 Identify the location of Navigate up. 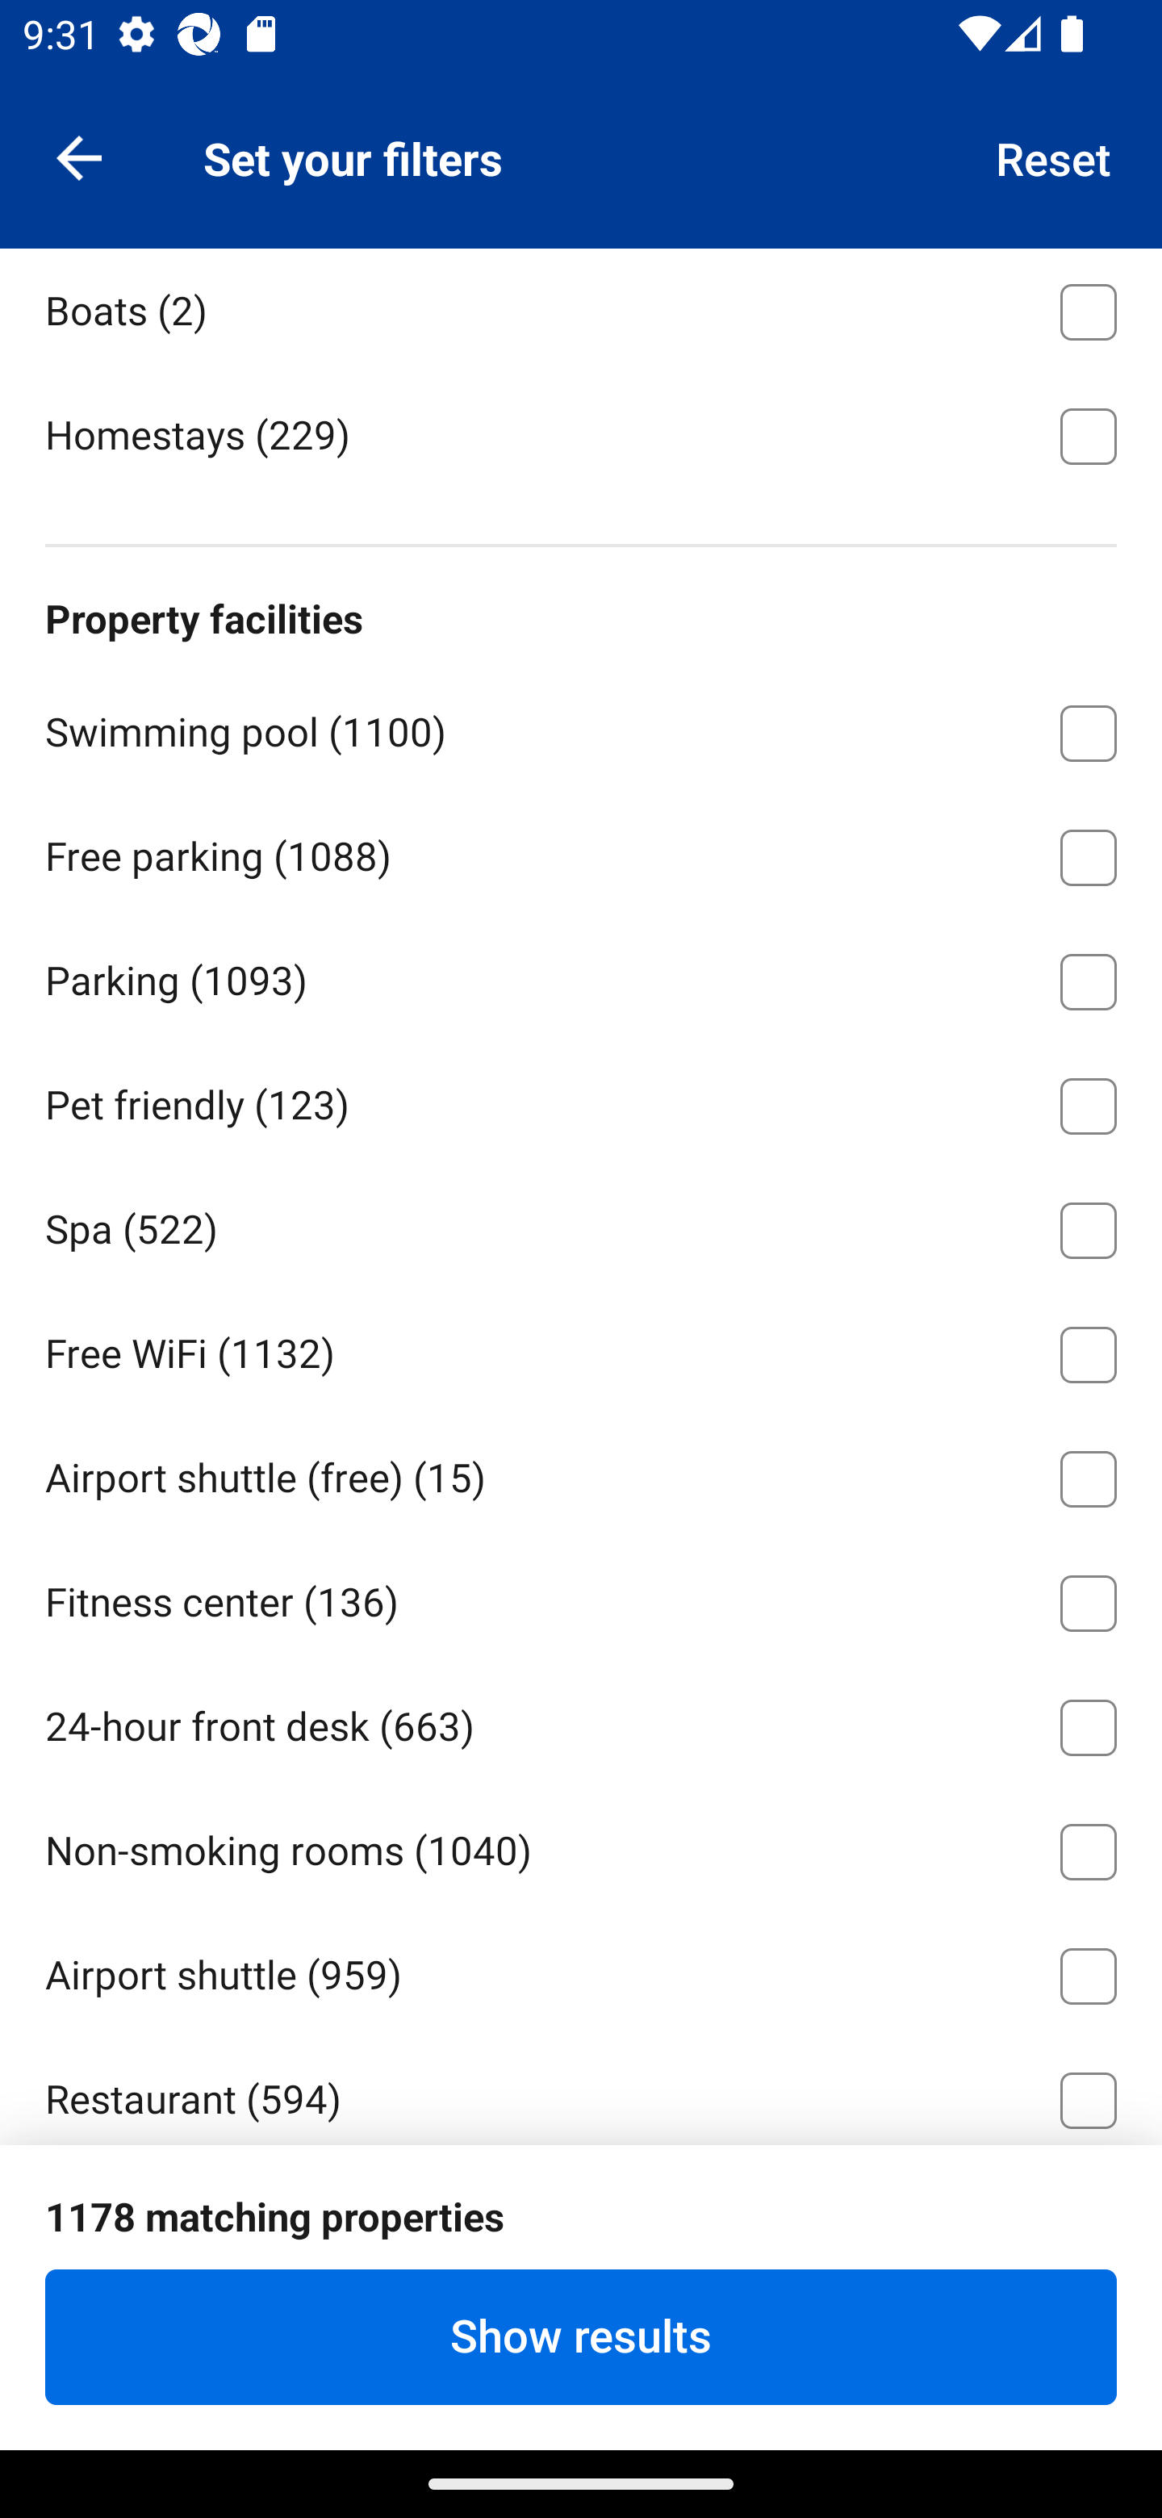
(79, 157).